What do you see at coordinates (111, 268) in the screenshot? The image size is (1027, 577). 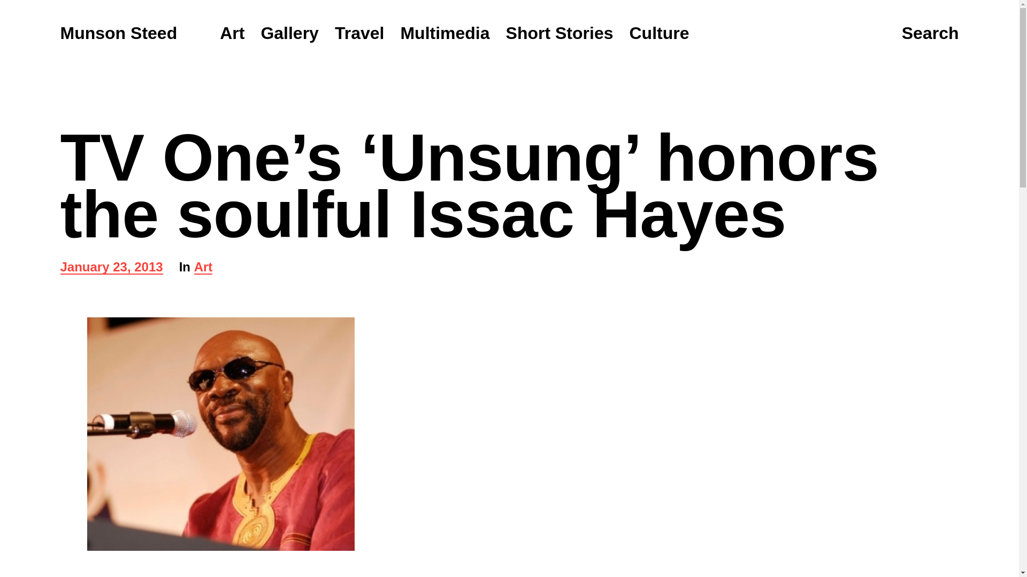 I see `Multimedia` at bounding box center [111, 268].